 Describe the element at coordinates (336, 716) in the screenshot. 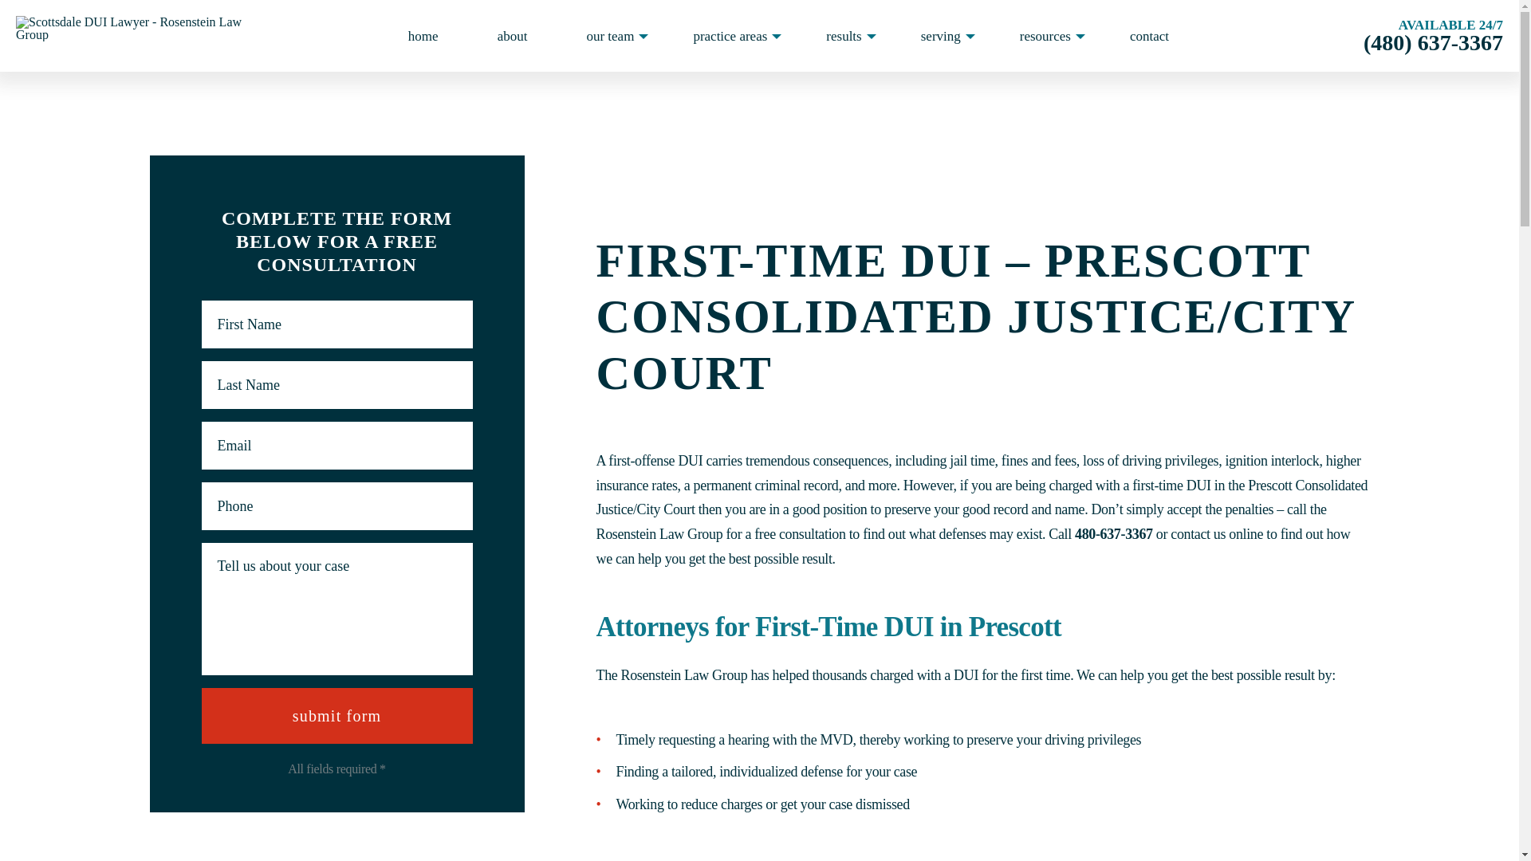

I see `Submit Form` at that location.